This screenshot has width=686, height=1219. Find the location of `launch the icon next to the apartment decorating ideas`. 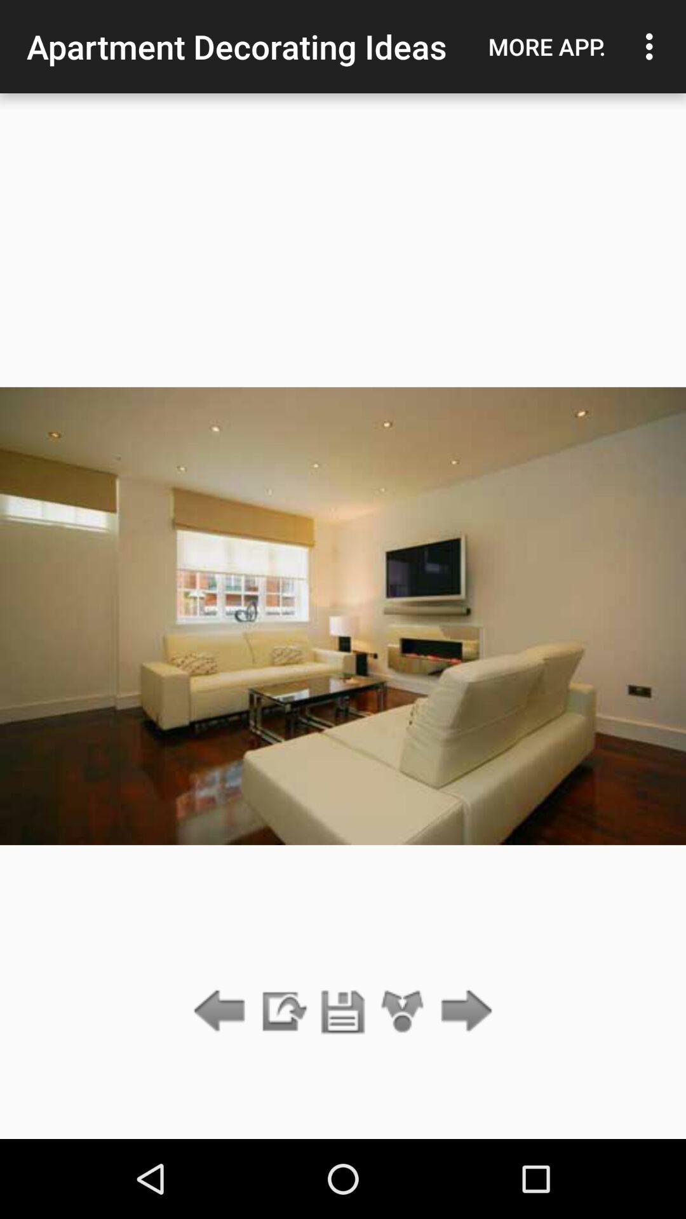

launch the icon next to the apartment decorating ideas is located at coordinates (547, 46).